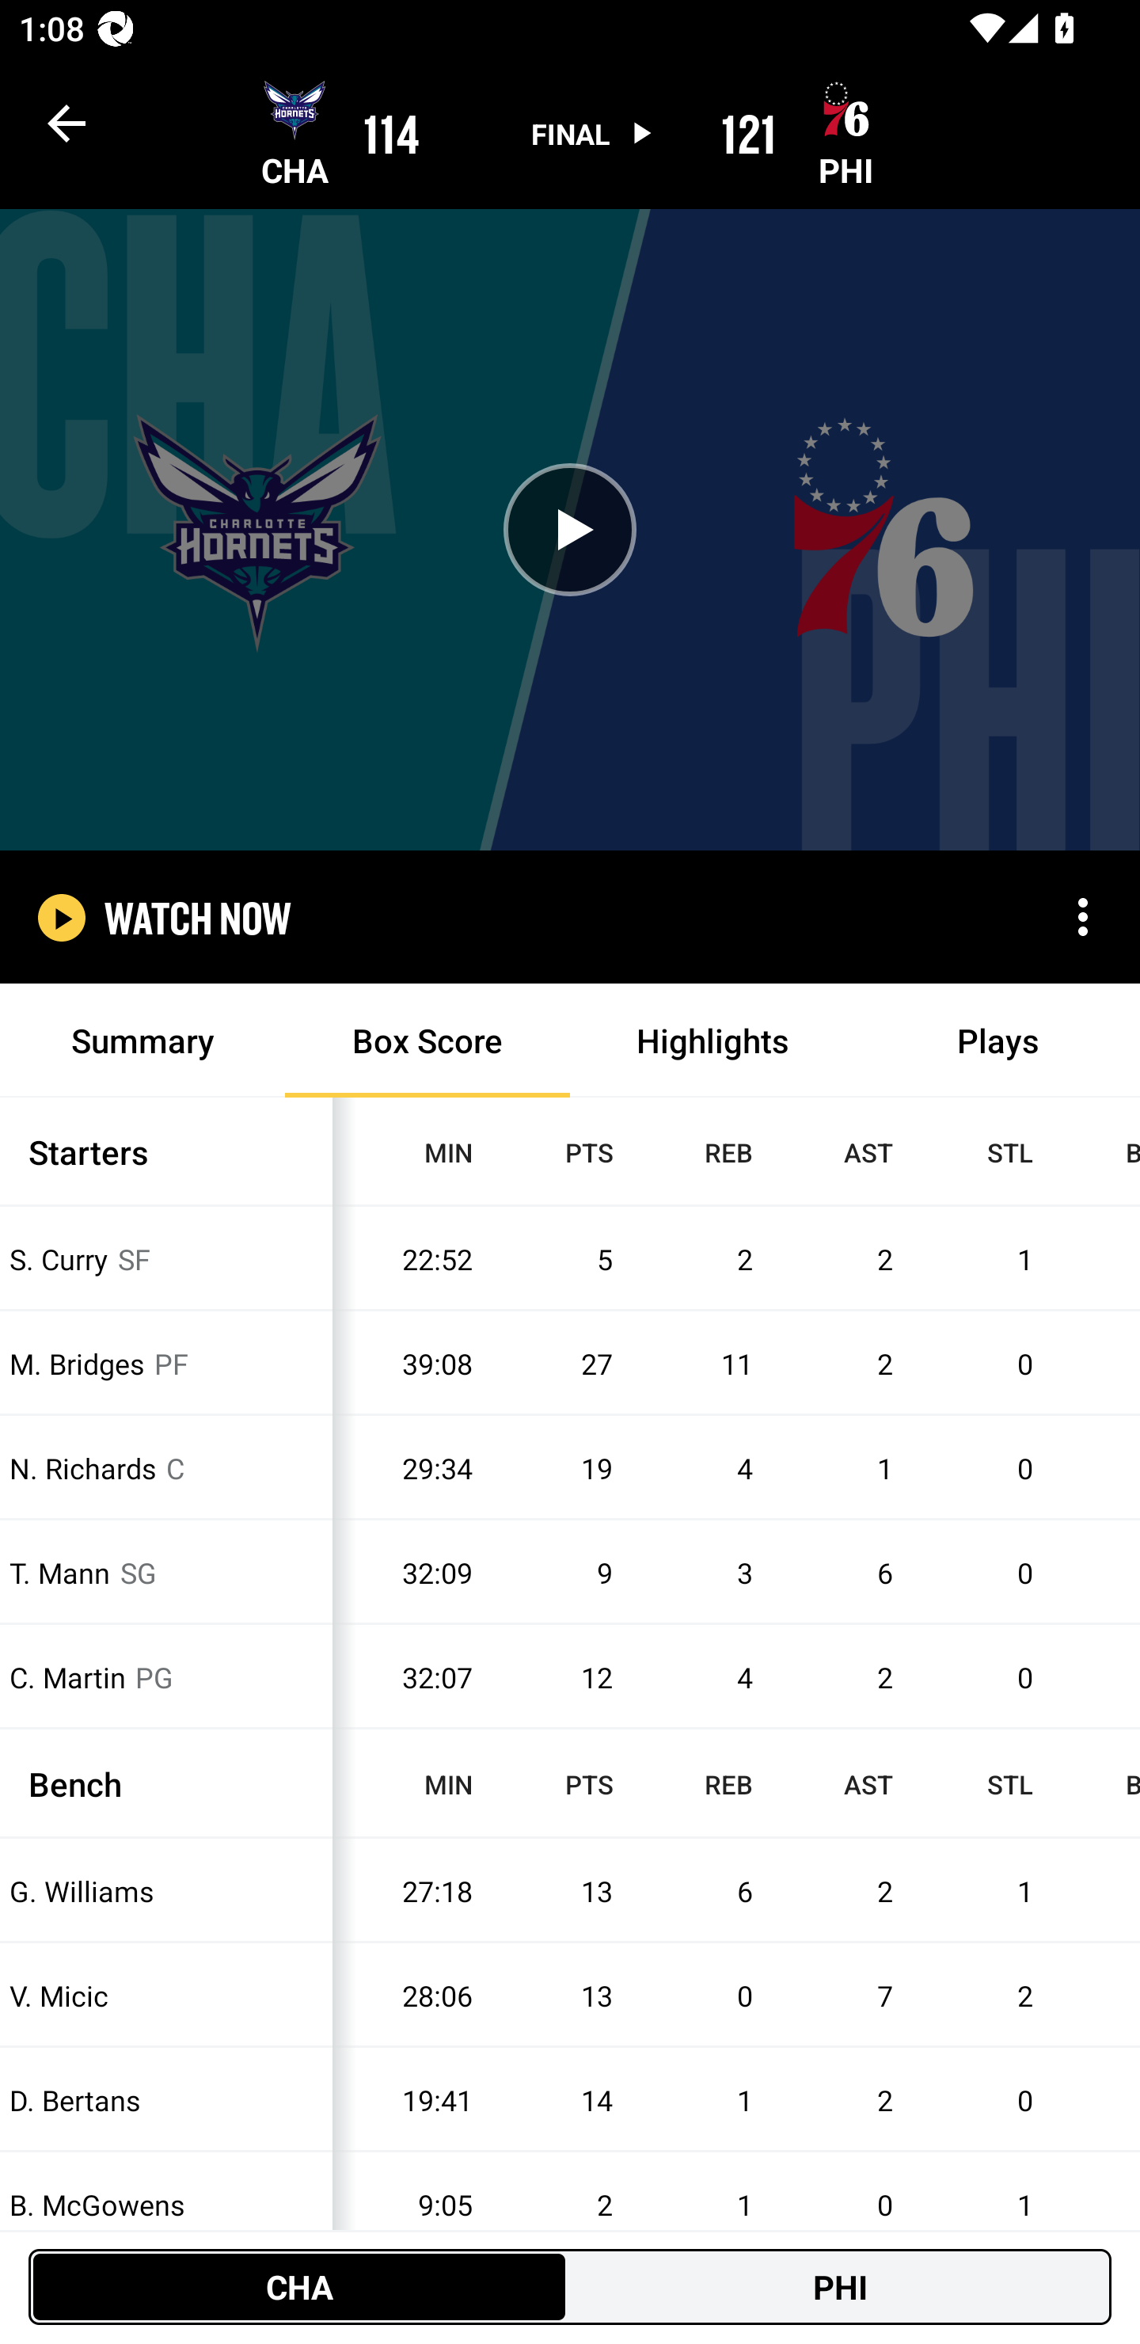 This screenshot has height=2344, width=1140. I want to click on PHI, so click(841, 2286).